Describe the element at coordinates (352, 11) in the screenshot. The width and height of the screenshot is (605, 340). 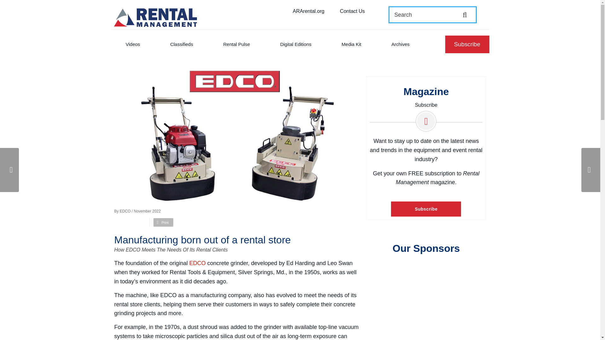
I see `Contact Us` at that location.